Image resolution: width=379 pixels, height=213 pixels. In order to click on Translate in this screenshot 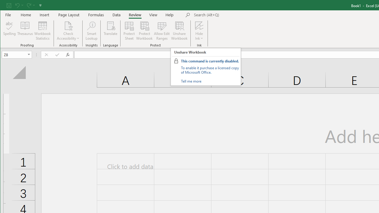, I will do `click(111, 31)`.